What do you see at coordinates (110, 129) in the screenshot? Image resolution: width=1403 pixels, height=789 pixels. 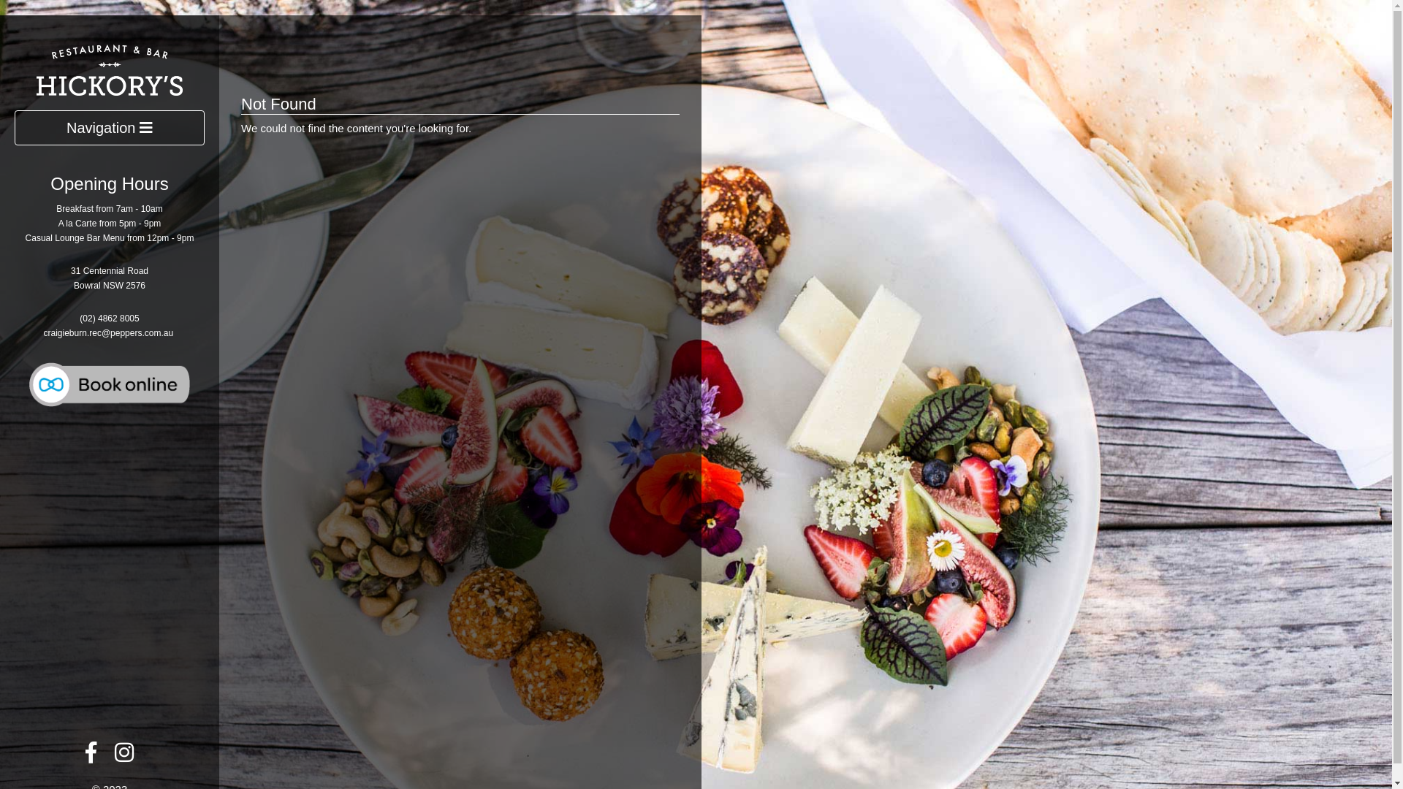 I see `Navigation` at bounding box center [110, 129].